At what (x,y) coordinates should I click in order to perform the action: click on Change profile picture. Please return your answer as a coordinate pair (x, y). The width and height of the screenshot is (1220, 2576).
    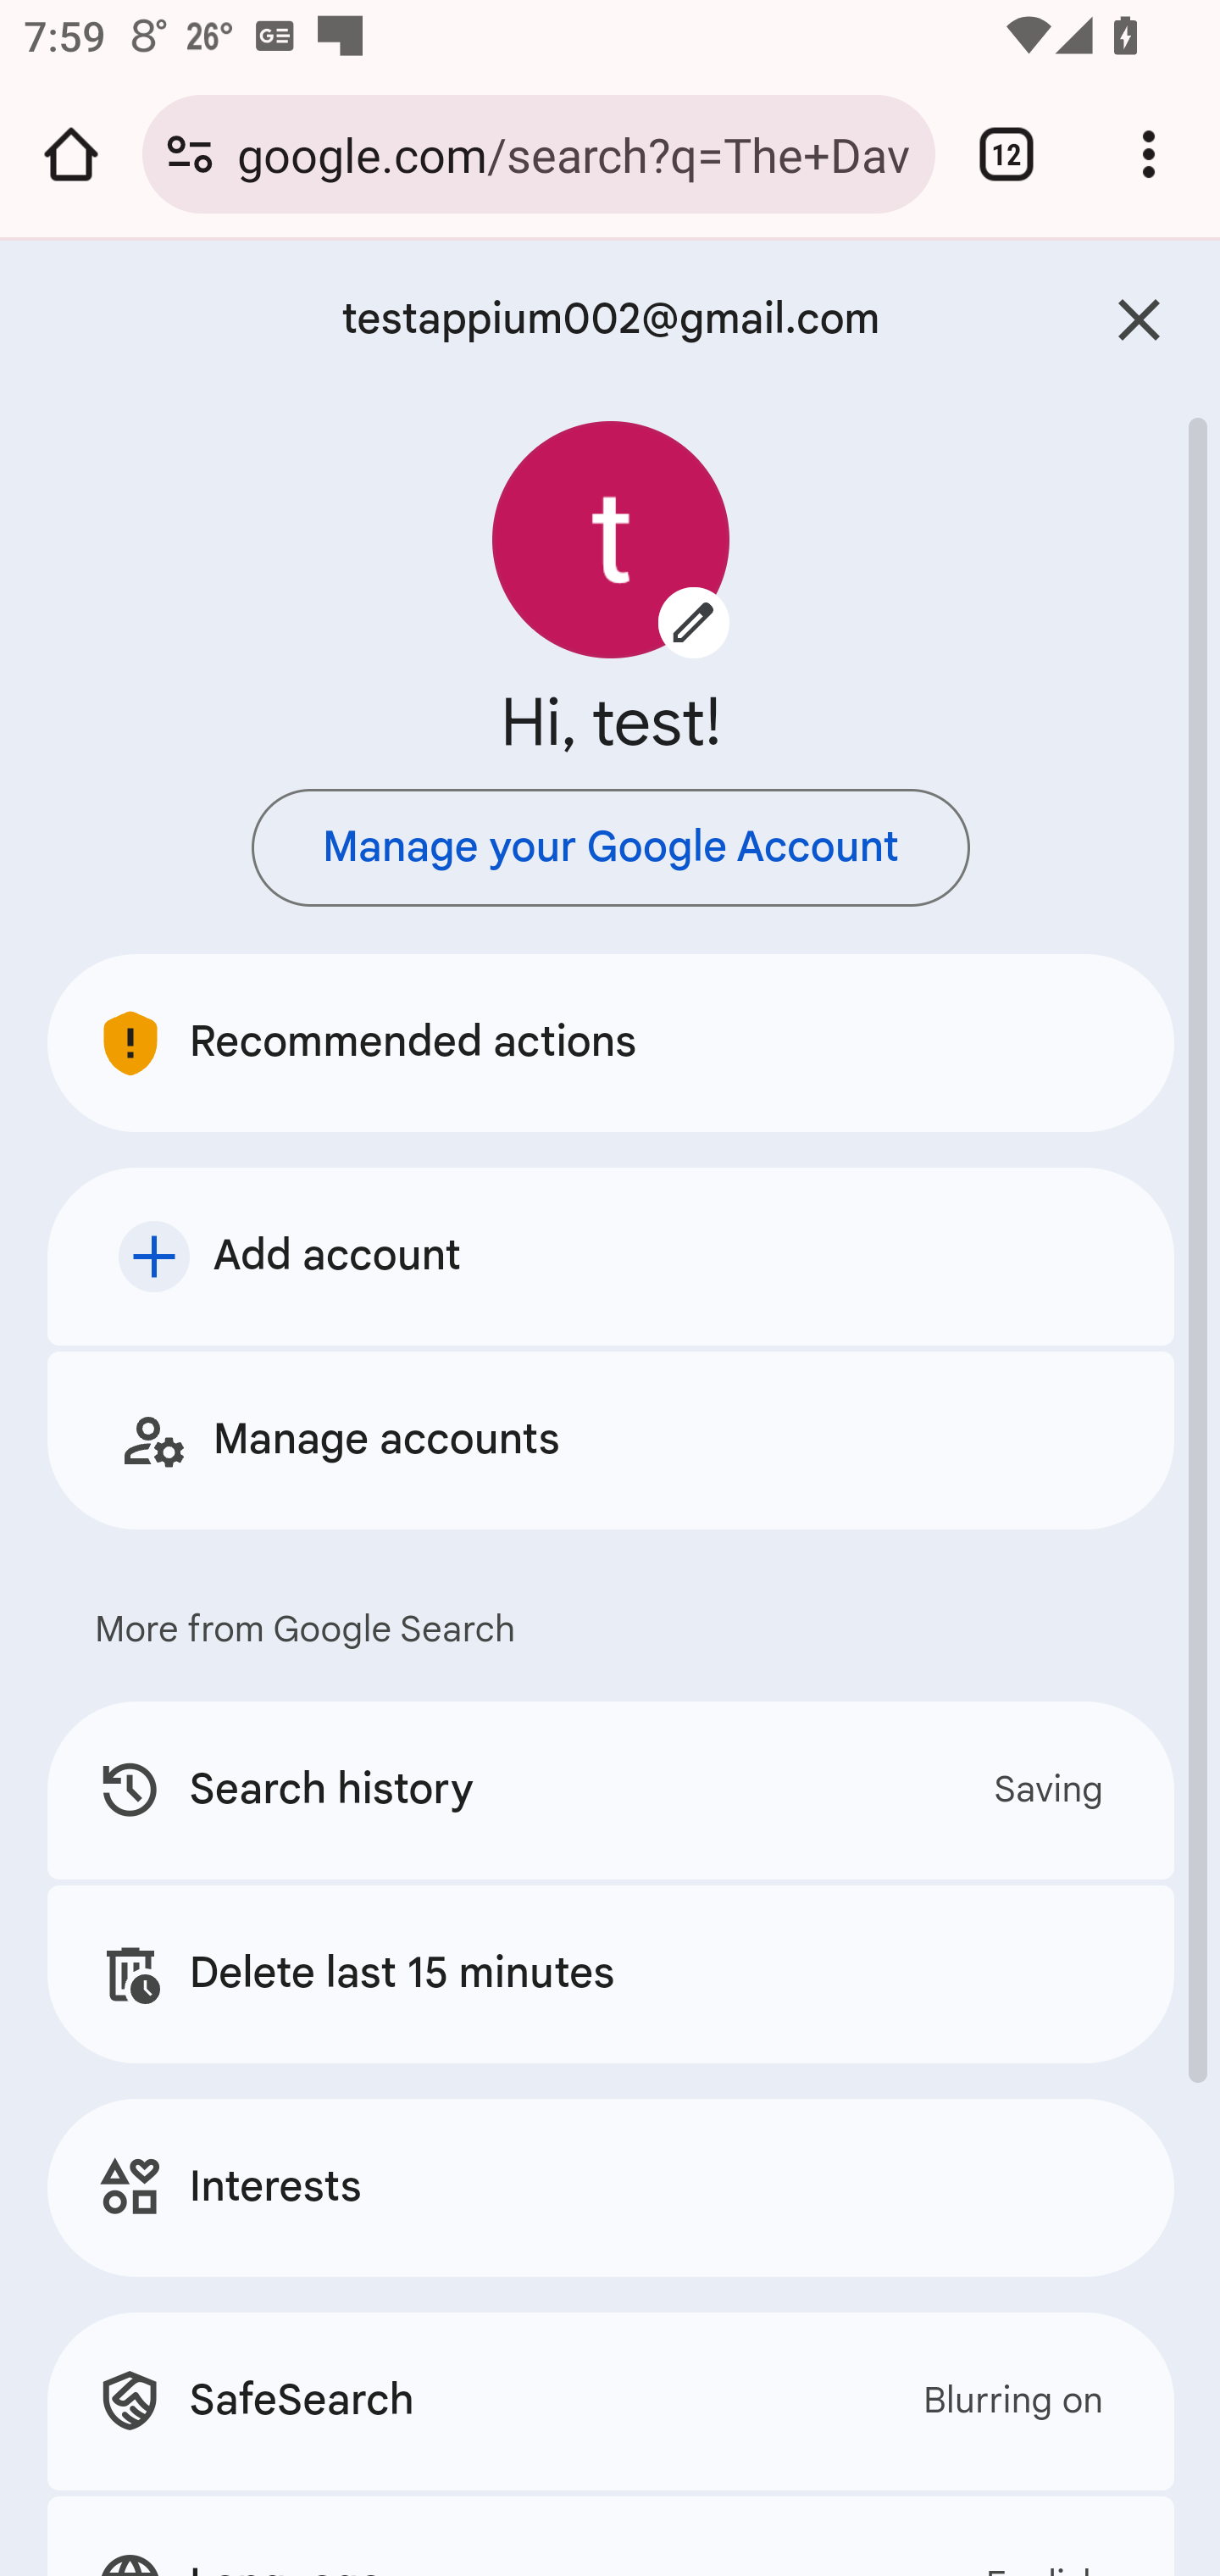
    Looking at the image, I should click on (612, 539).